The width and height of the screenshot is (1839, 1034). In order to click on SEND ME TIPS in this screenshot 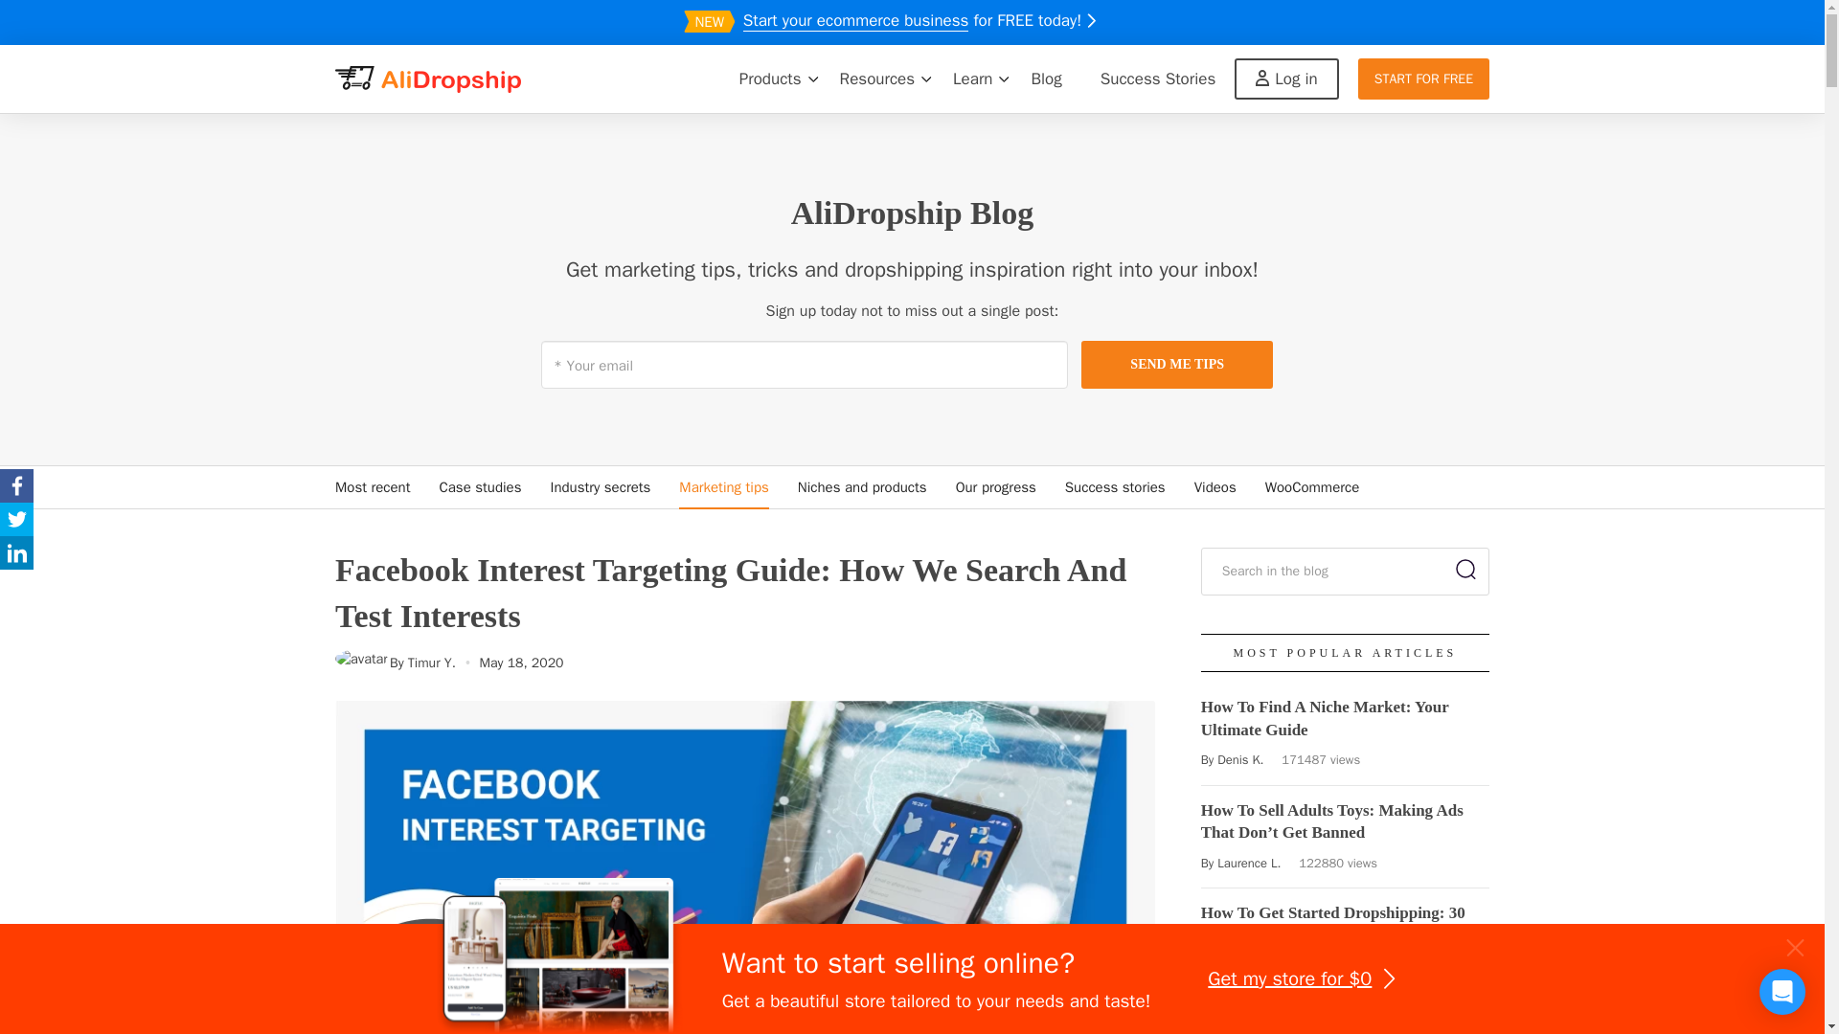, I will do `click(1176, 365)`.